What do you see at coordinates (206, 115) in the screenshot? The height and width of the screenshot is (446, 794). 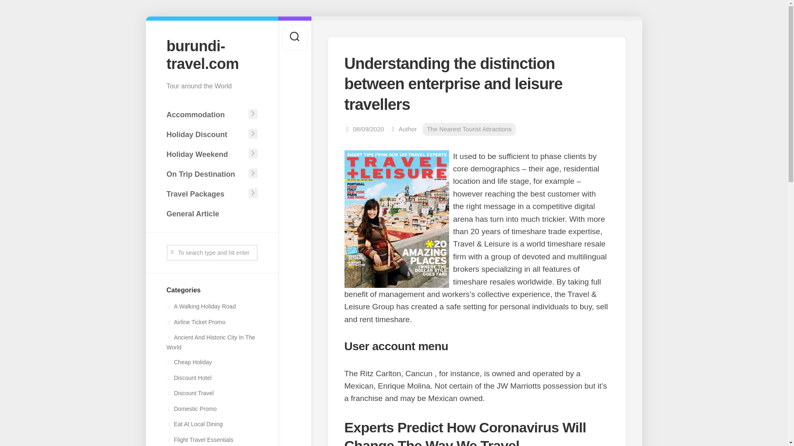 I see `Accommodation` at bounding box center [206, 115].